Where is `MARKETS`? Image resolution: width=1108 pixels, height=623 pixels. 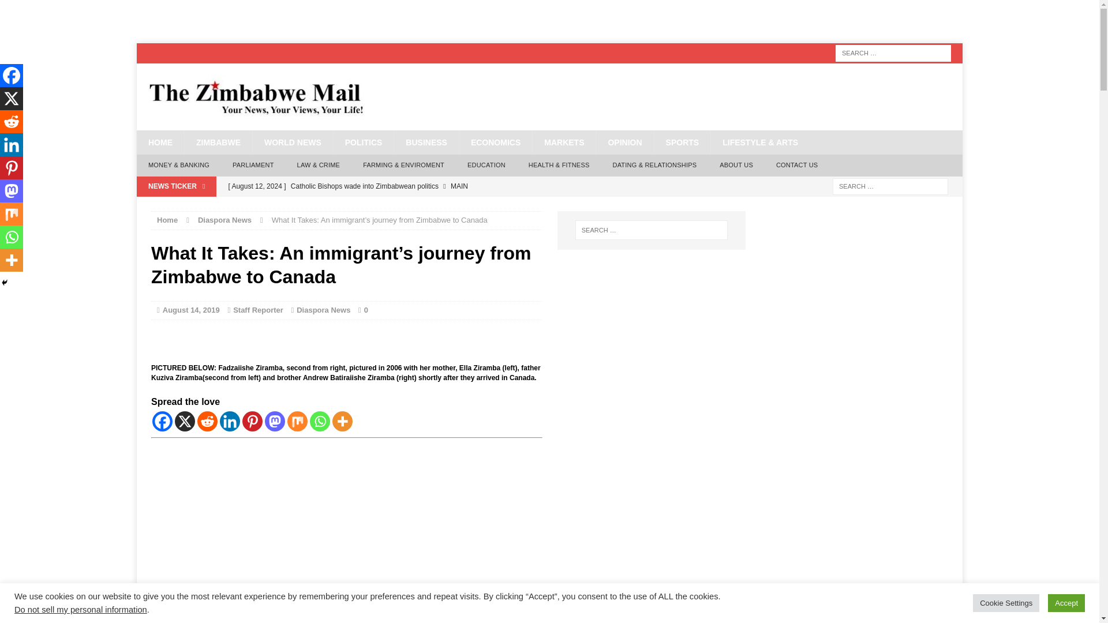 MARKETS is located at coordinates (563, 142).